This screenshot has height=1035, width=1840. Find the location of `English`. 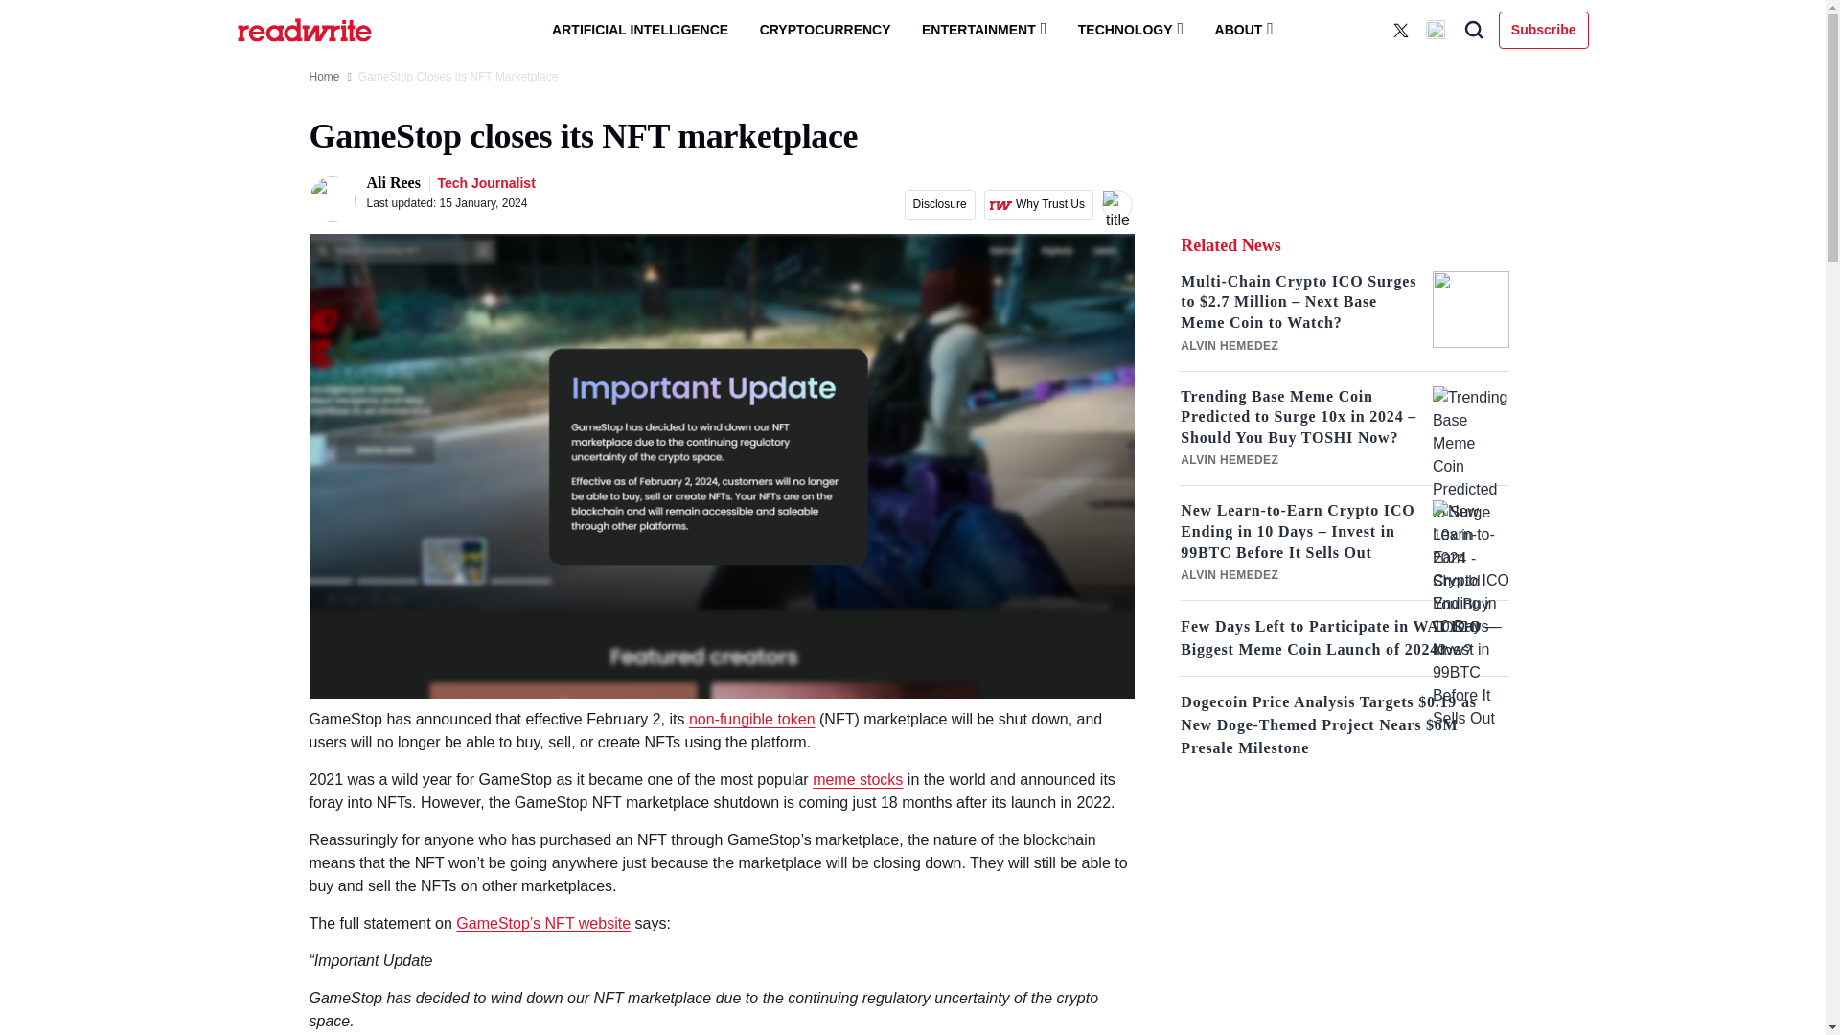

English is located at coordinates (1437, 30).